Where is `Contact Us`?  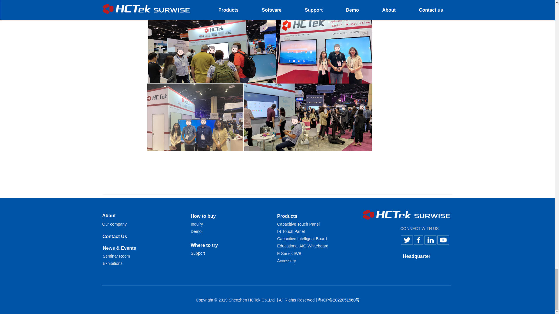 Contact Us is located at coordinates (114, 237).